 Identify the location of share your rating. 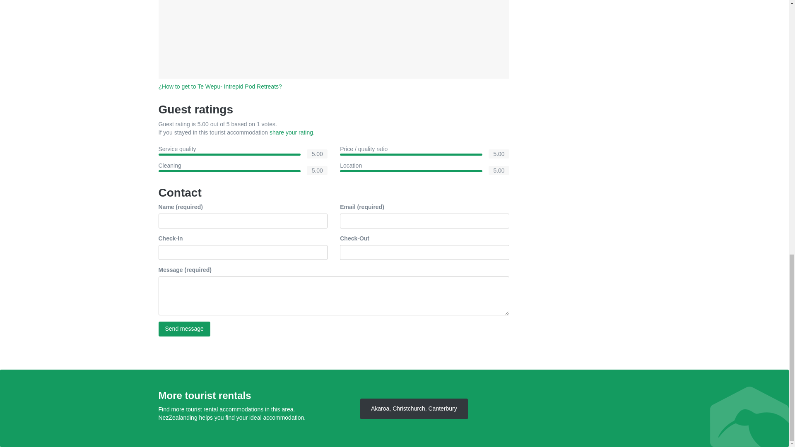
(291, 132).